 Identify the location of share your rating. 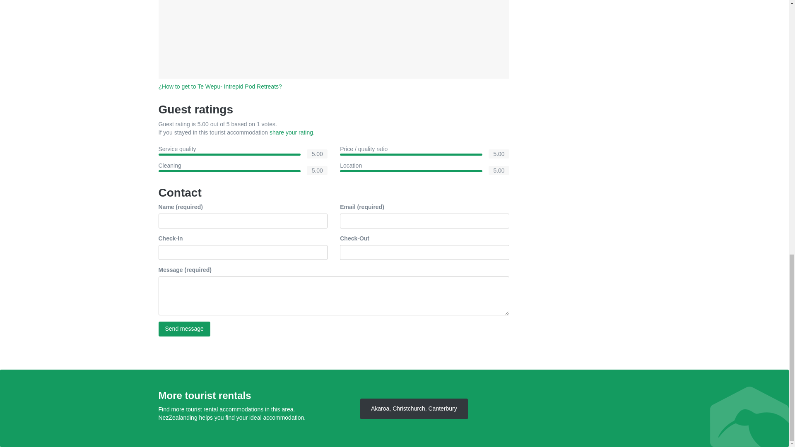
(291, 132).